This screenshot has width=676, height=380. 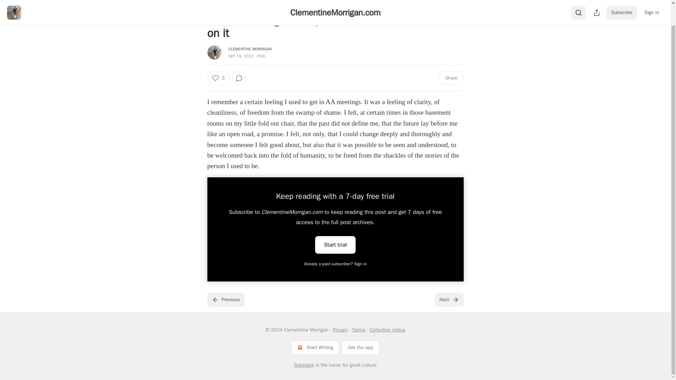 I want to click on Start Writing, so click(x=315, y=347).